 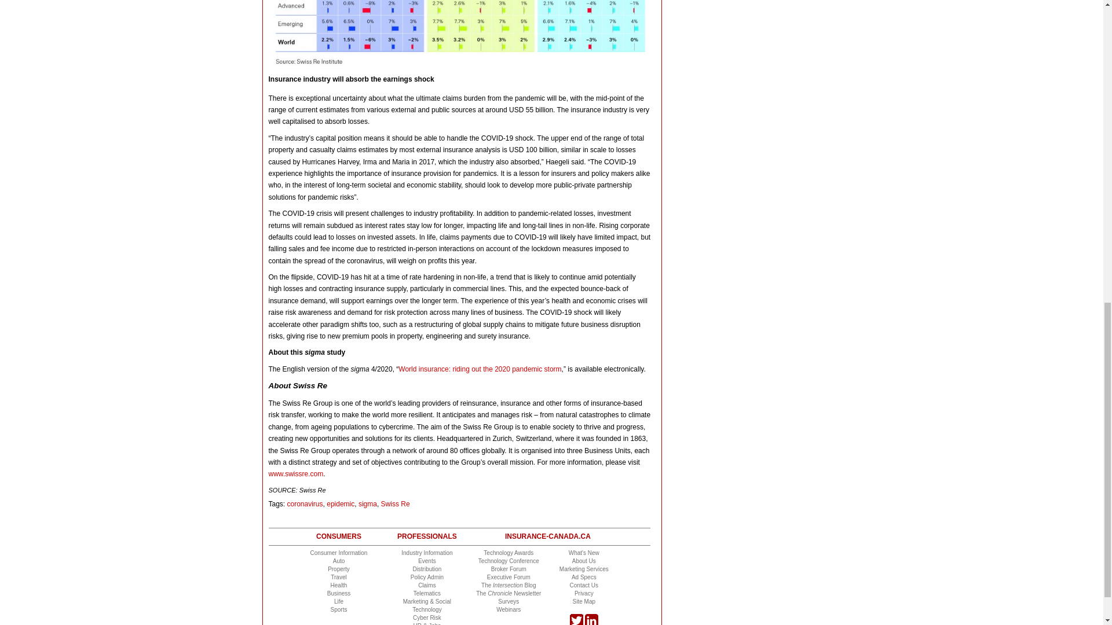 What do you see at coordinates (427, 601) in the screenshot?
I see `Marketing in Insurance and Social Business` at bounding box center [427, 601].